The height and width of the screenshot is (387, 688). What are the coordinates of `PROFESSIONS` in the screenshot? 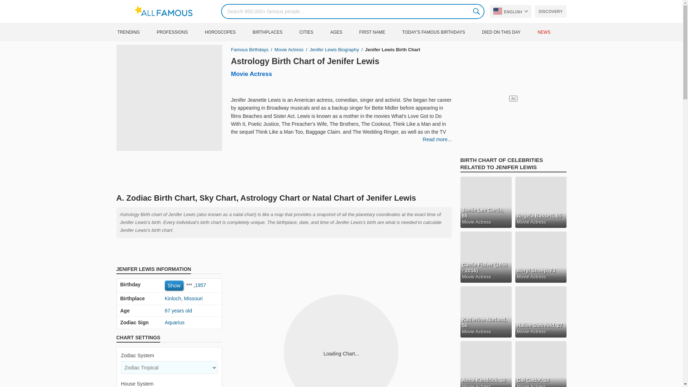 It's located at (180, 32).